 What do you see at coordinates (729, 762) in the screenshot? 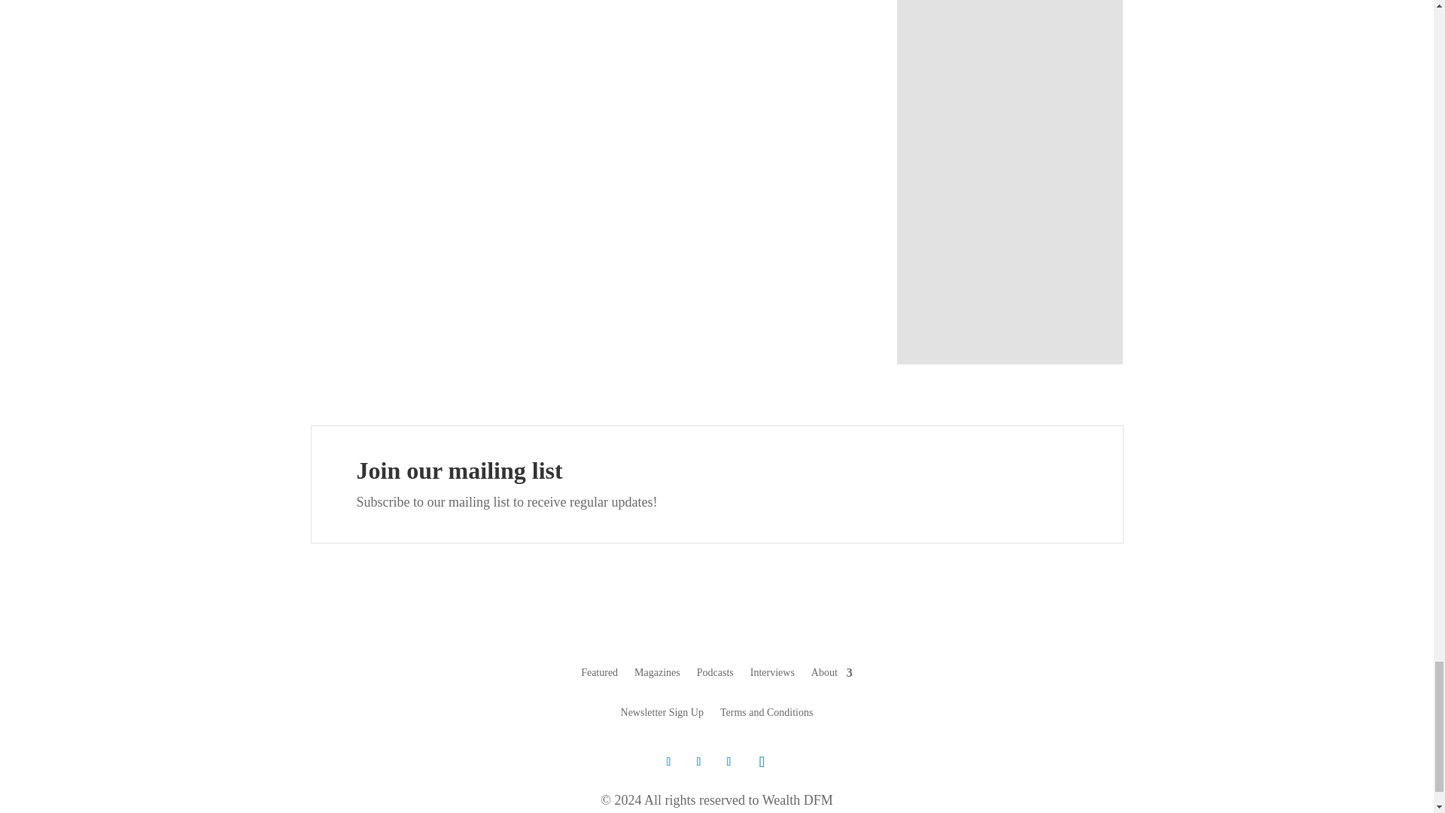
I see `Follow on LinkedIn` at bounding box center [729, 762].